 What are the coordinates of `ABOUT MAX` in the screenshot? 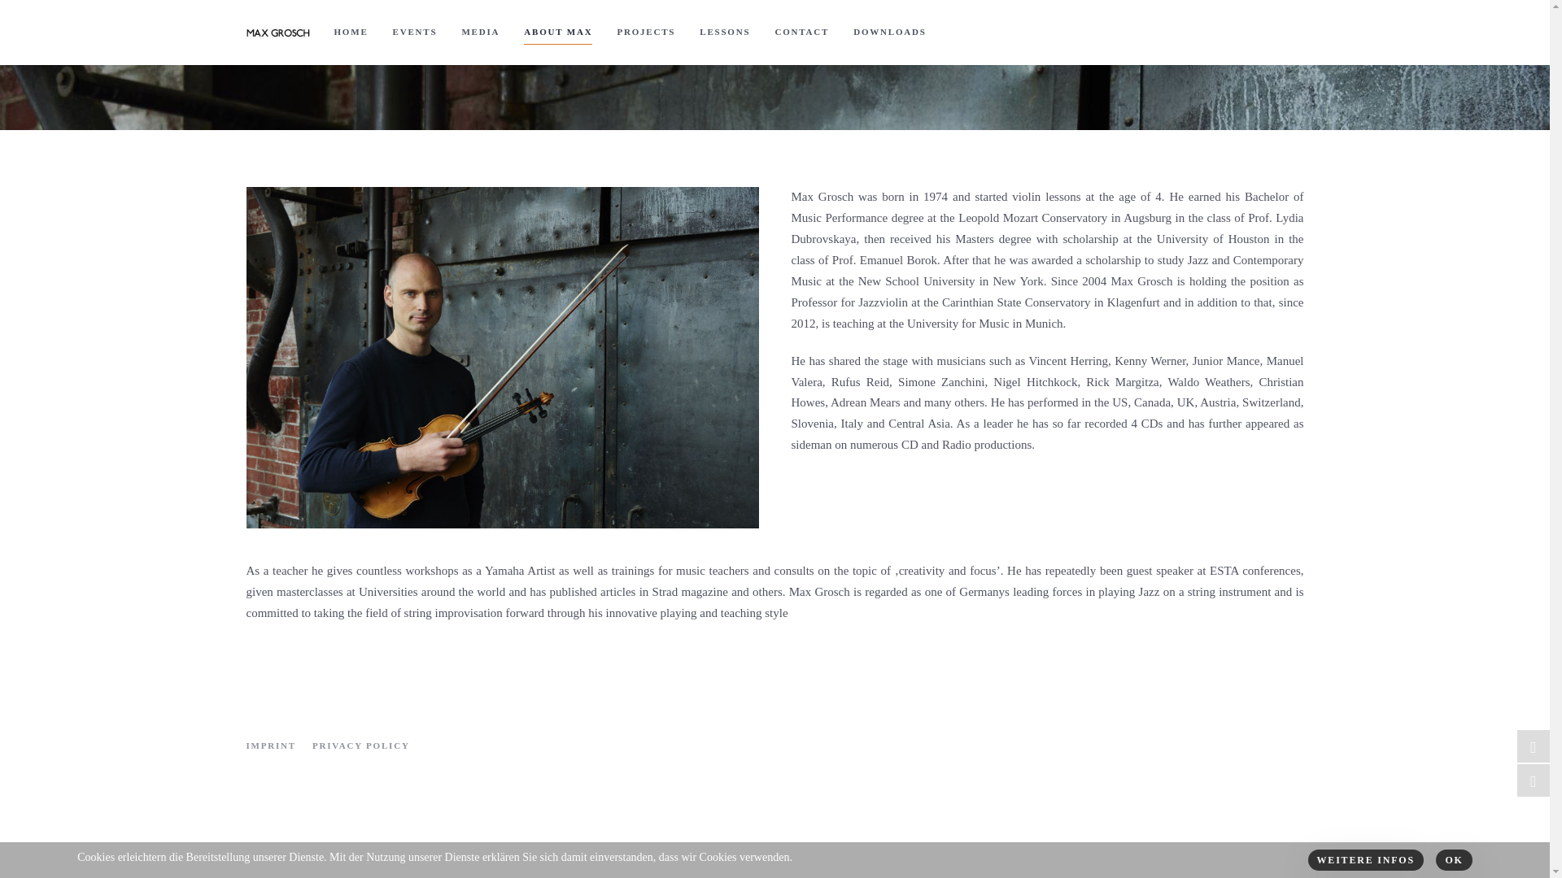 It's located at (558, 33).